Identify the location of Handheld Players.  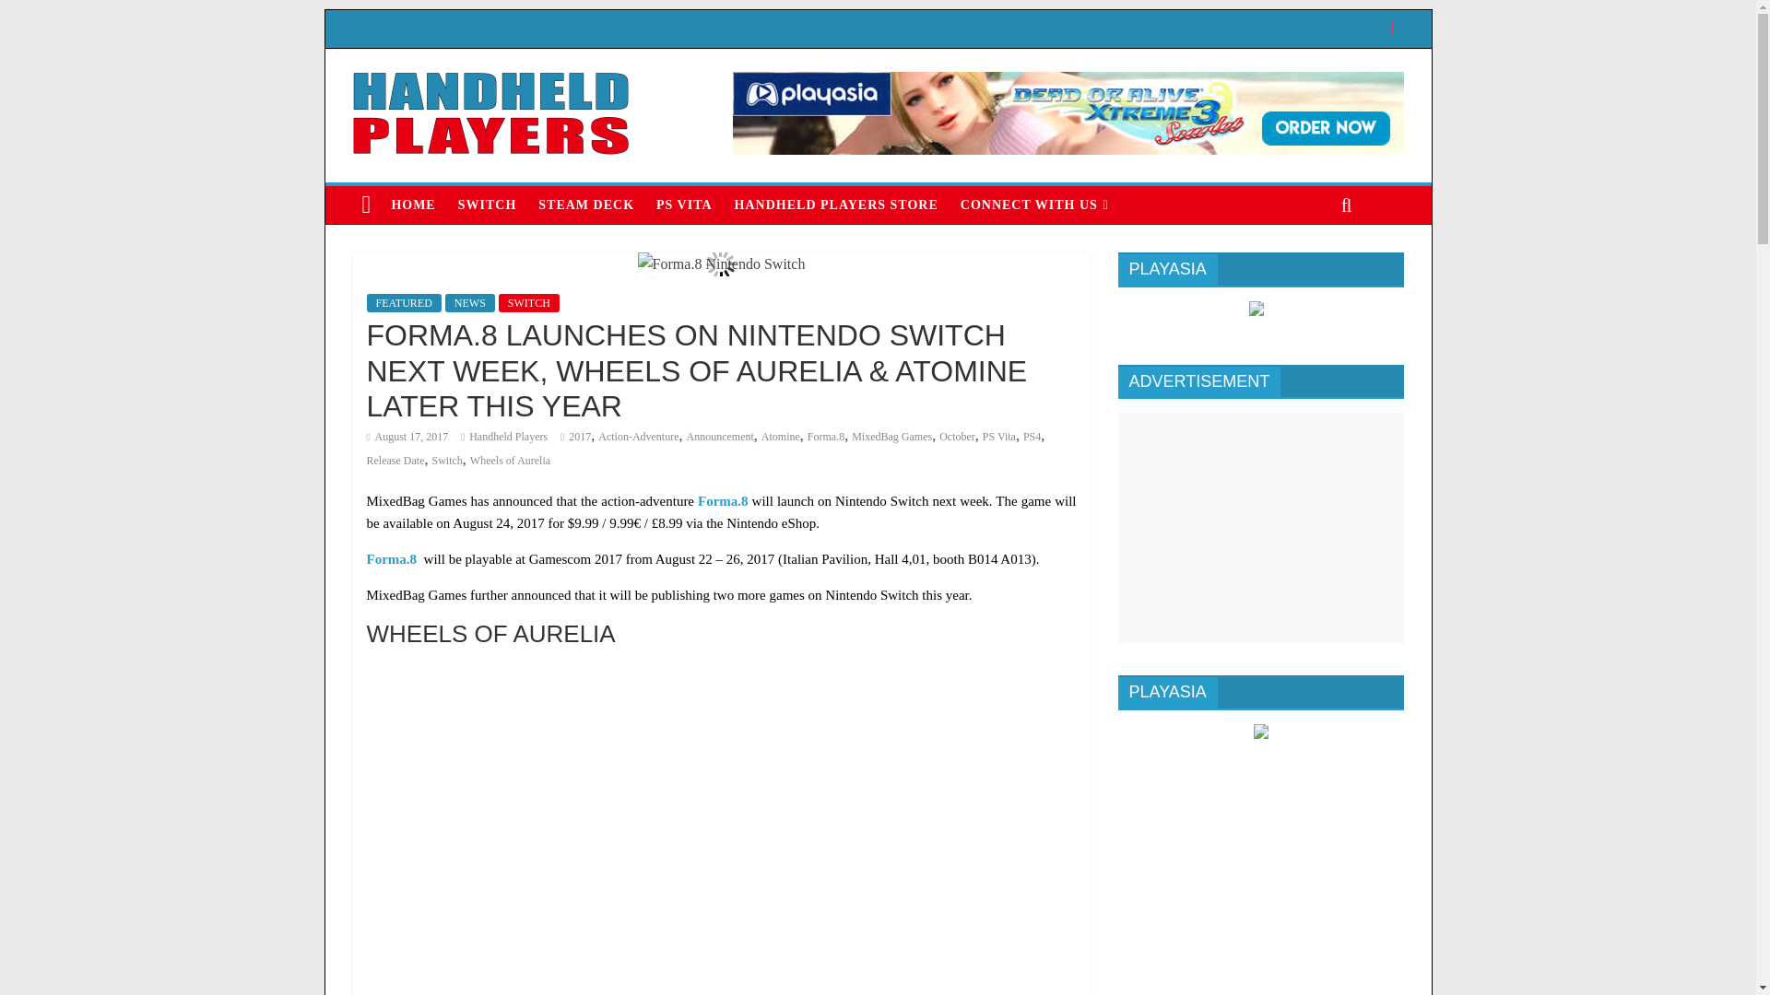
(507, 436).